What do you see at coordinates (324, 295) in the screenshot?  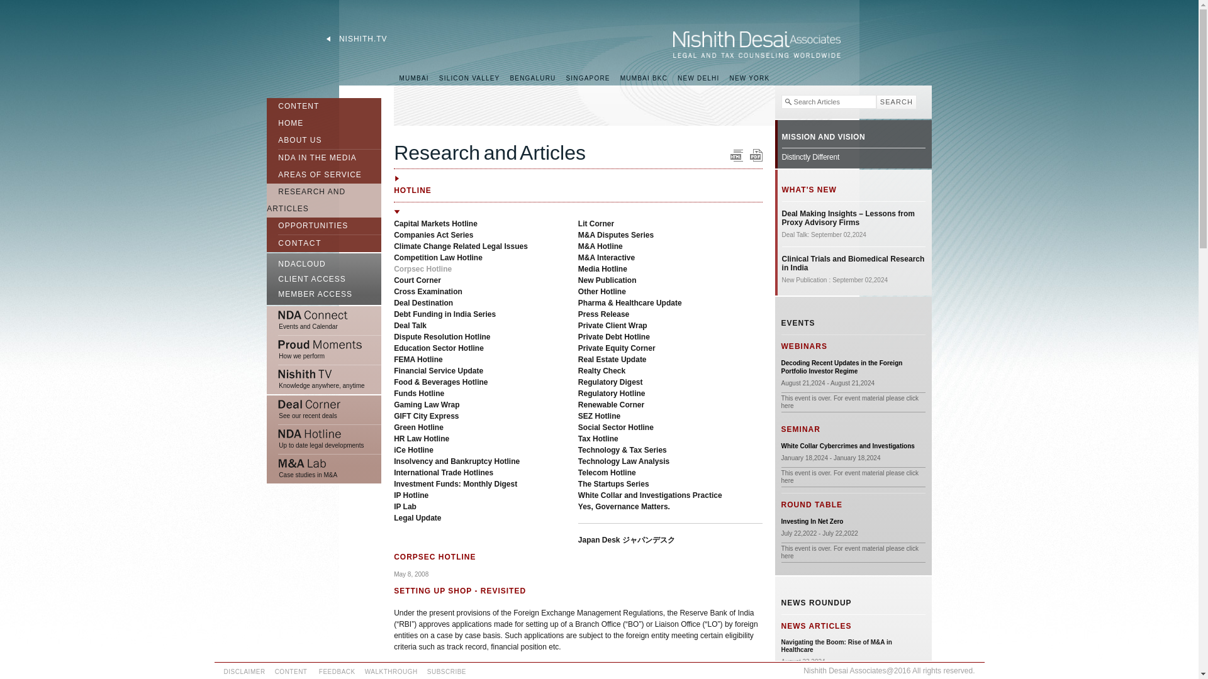 I see `MEMBER ACCESS` at bounding box center [324, 295].